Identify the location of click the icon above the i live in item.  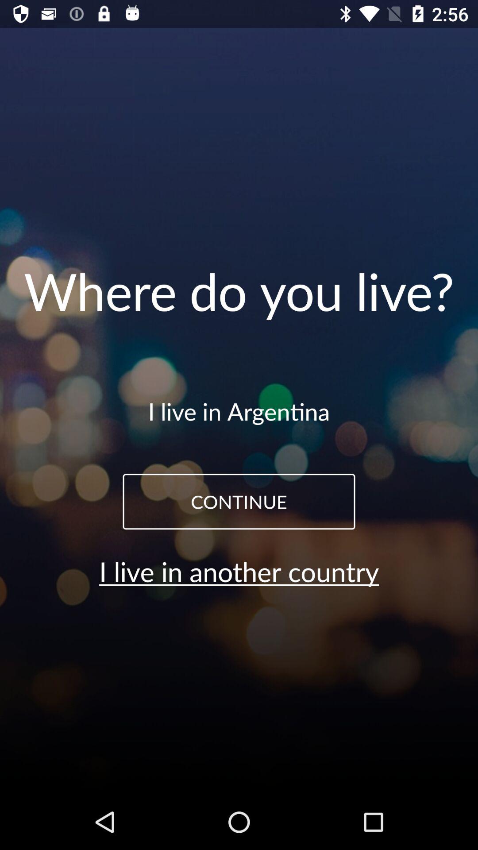
(239, 502).